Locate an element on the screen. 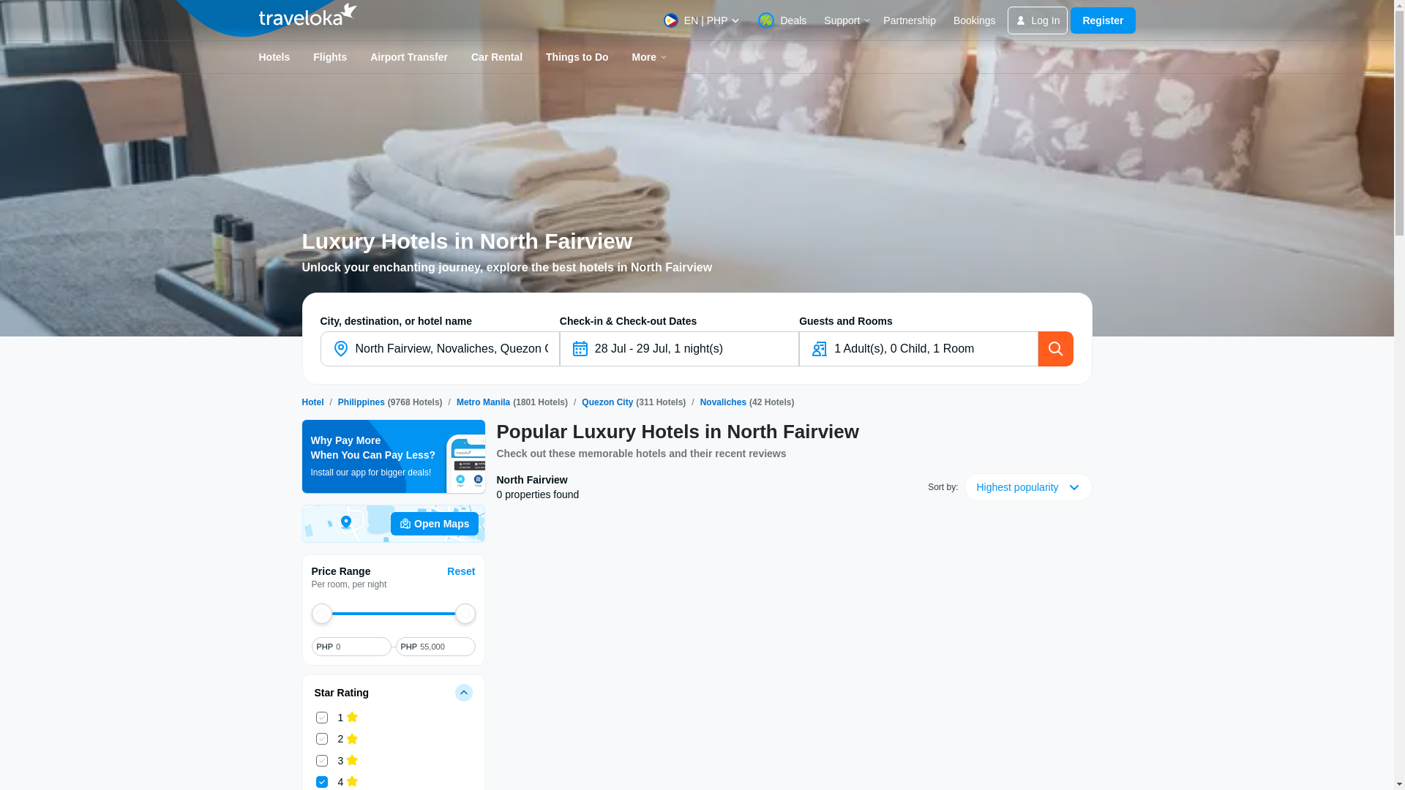 This screenshot has height=790, width=1405. Metro Manila is located at coordinates (483, 402).